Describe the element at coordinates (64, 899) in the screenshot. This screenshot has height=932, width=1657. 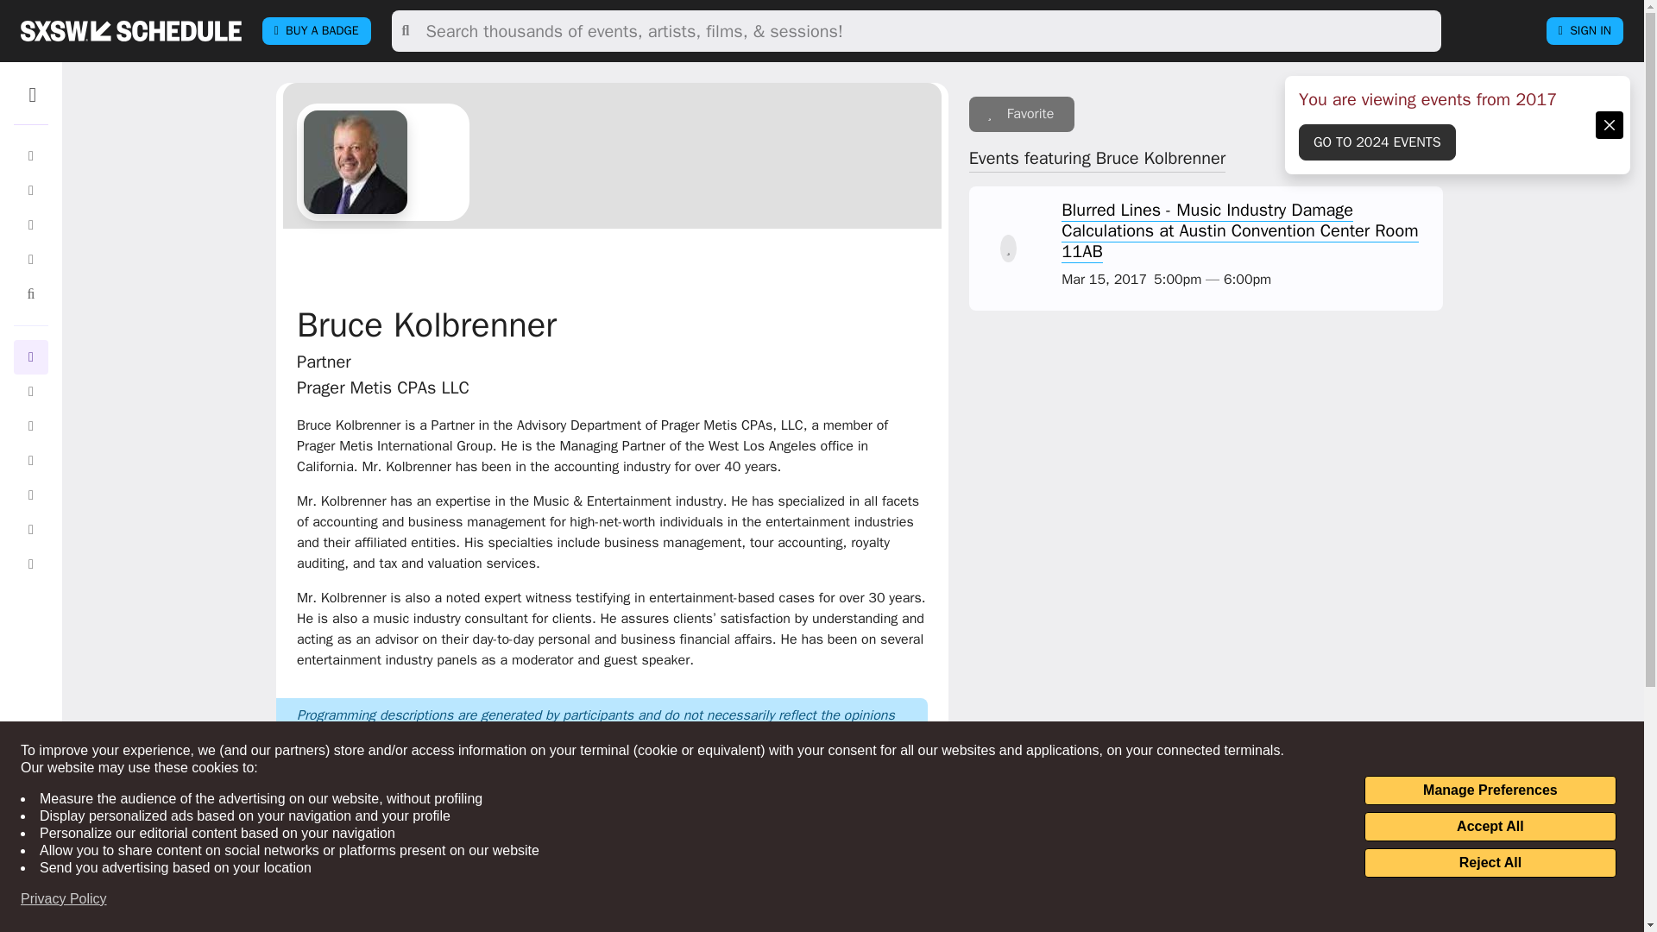
I see `Privacy Policy` at that location.